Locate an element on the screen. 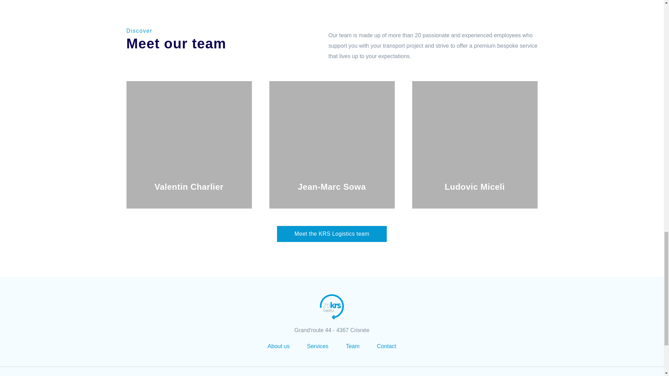 Image resolution: width=669 pixels, height=376 pixels. Team is located at coordinates (353, 346).